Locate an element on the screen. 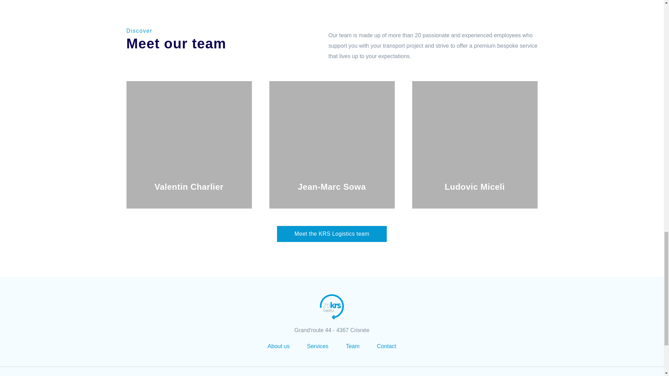 Image resolution: width=669 pixels, height=376 pixels. Team is located at coordinates (353, 346).